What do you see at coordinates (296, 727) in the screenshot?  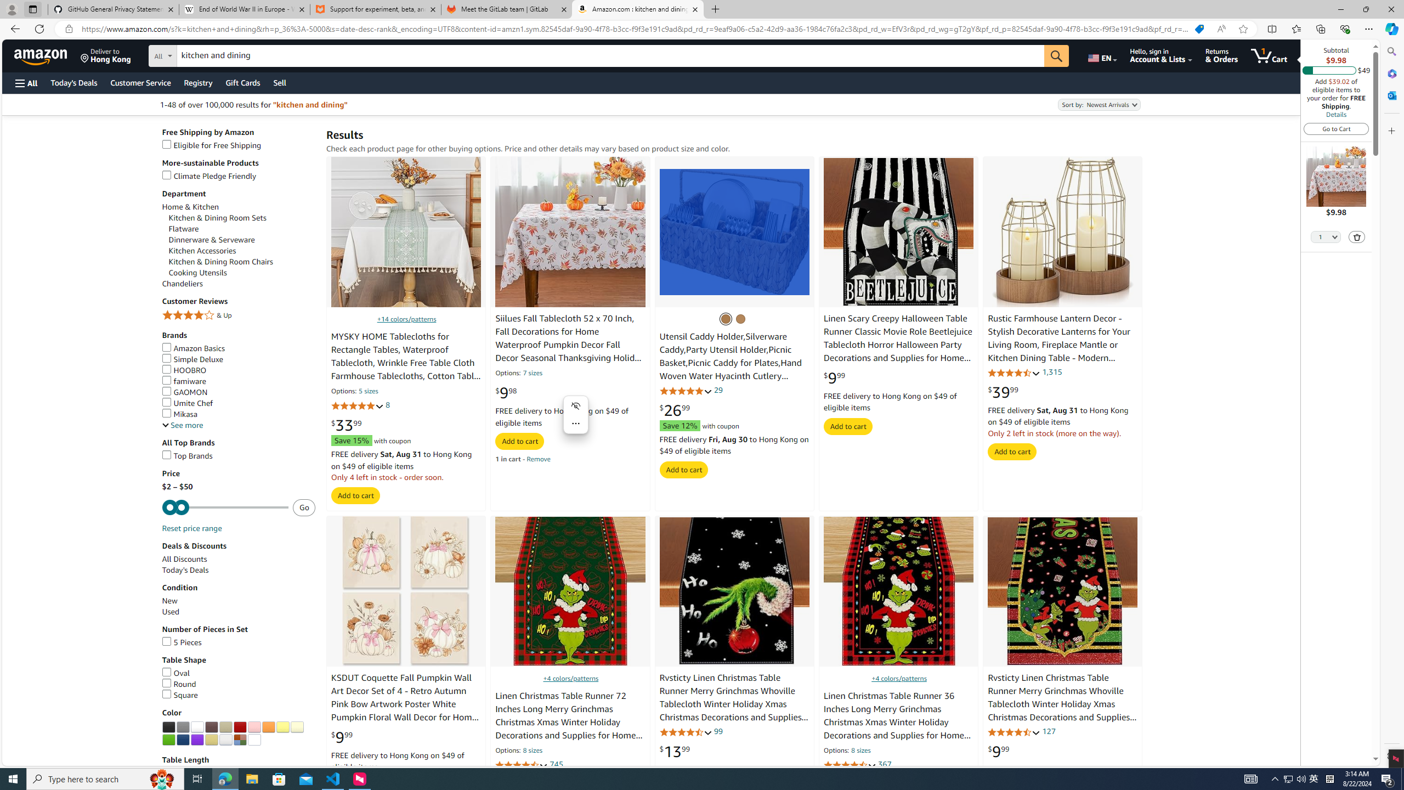 I see `AutomationID: p_n_feature_twenty_browse-bin/3254107011` at bounding box center [296, 727].